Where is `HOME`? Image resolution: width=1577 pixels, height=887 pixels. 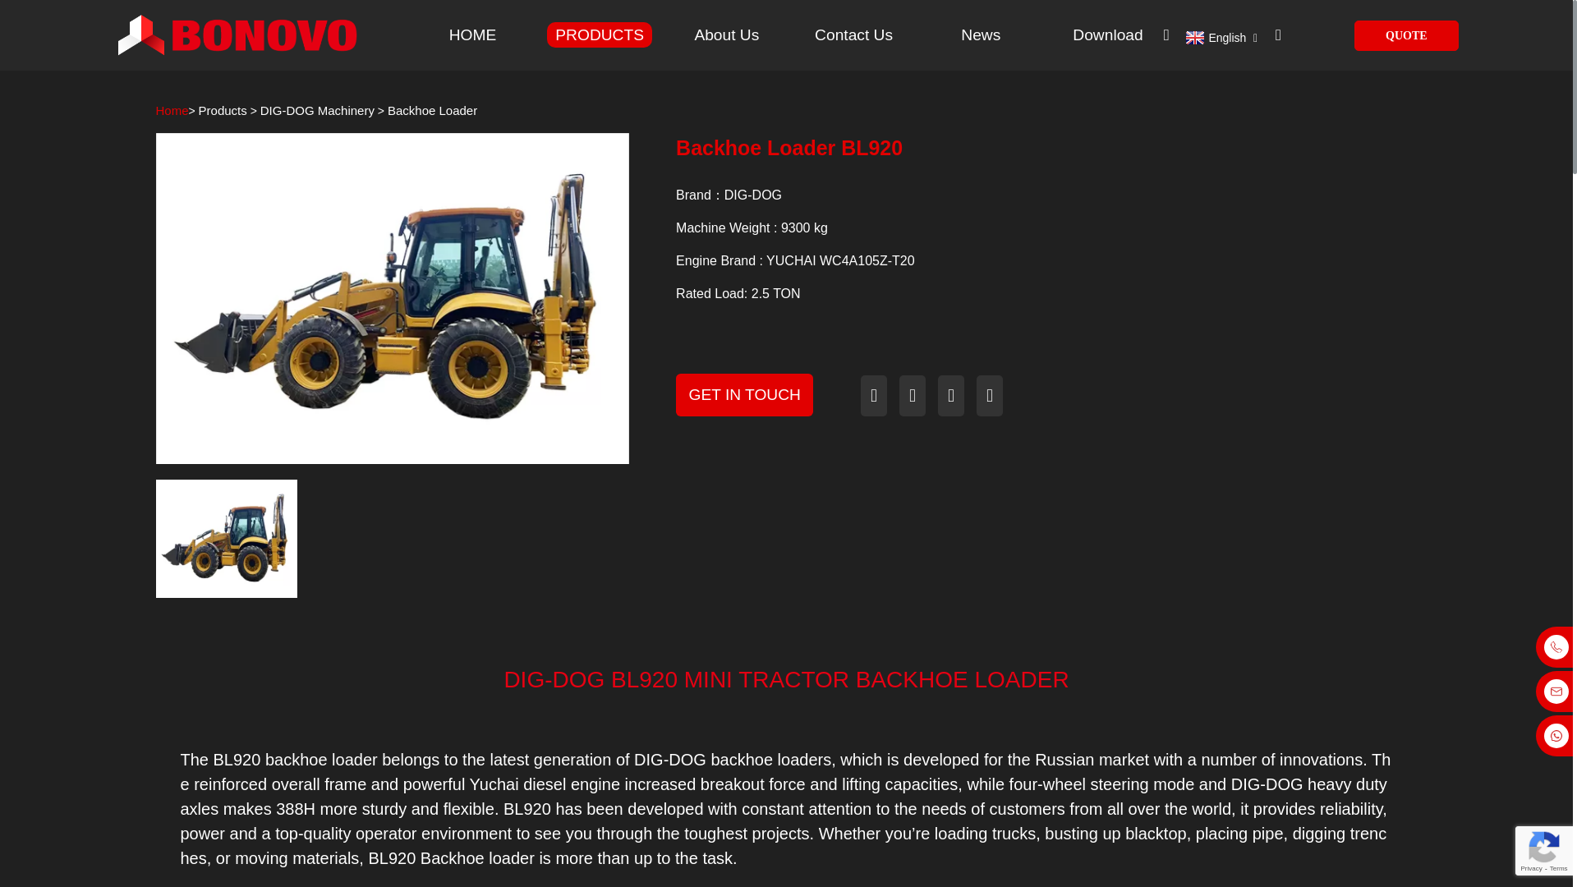 HOME is located at coordinates (473, 35).